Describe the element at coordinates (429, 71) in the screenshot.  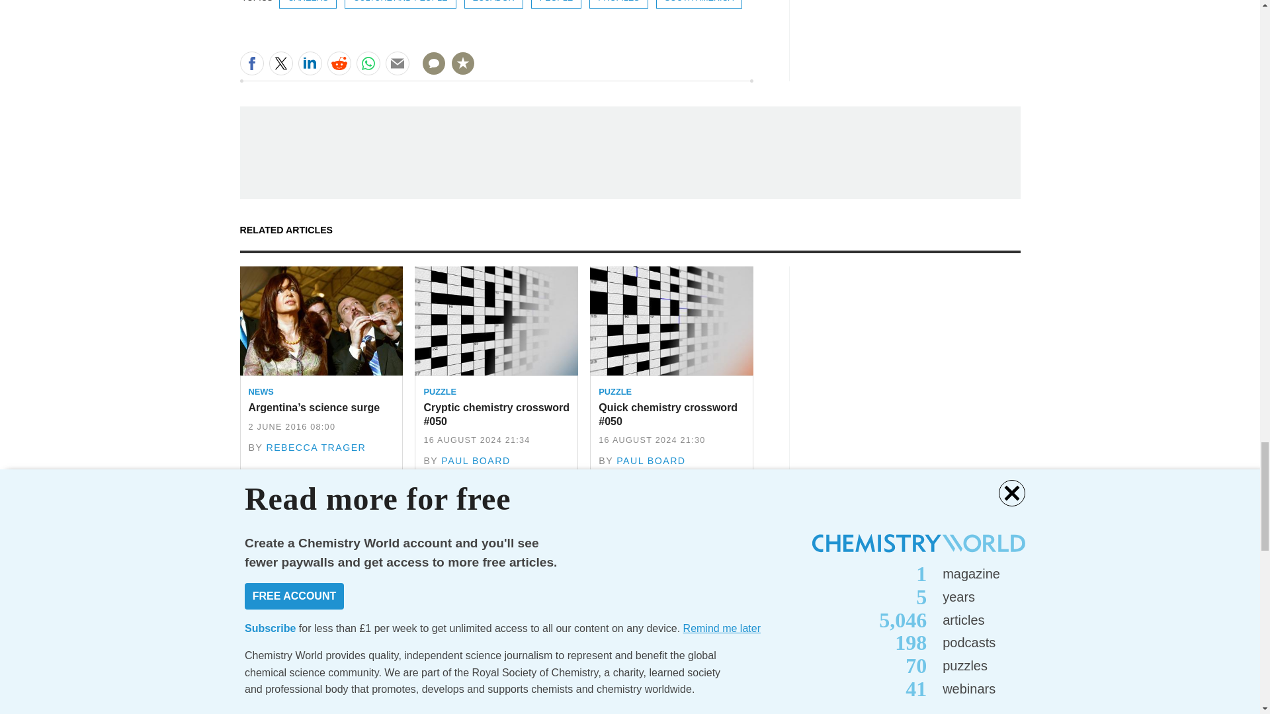
I see `NO COMMENTS` at that location.